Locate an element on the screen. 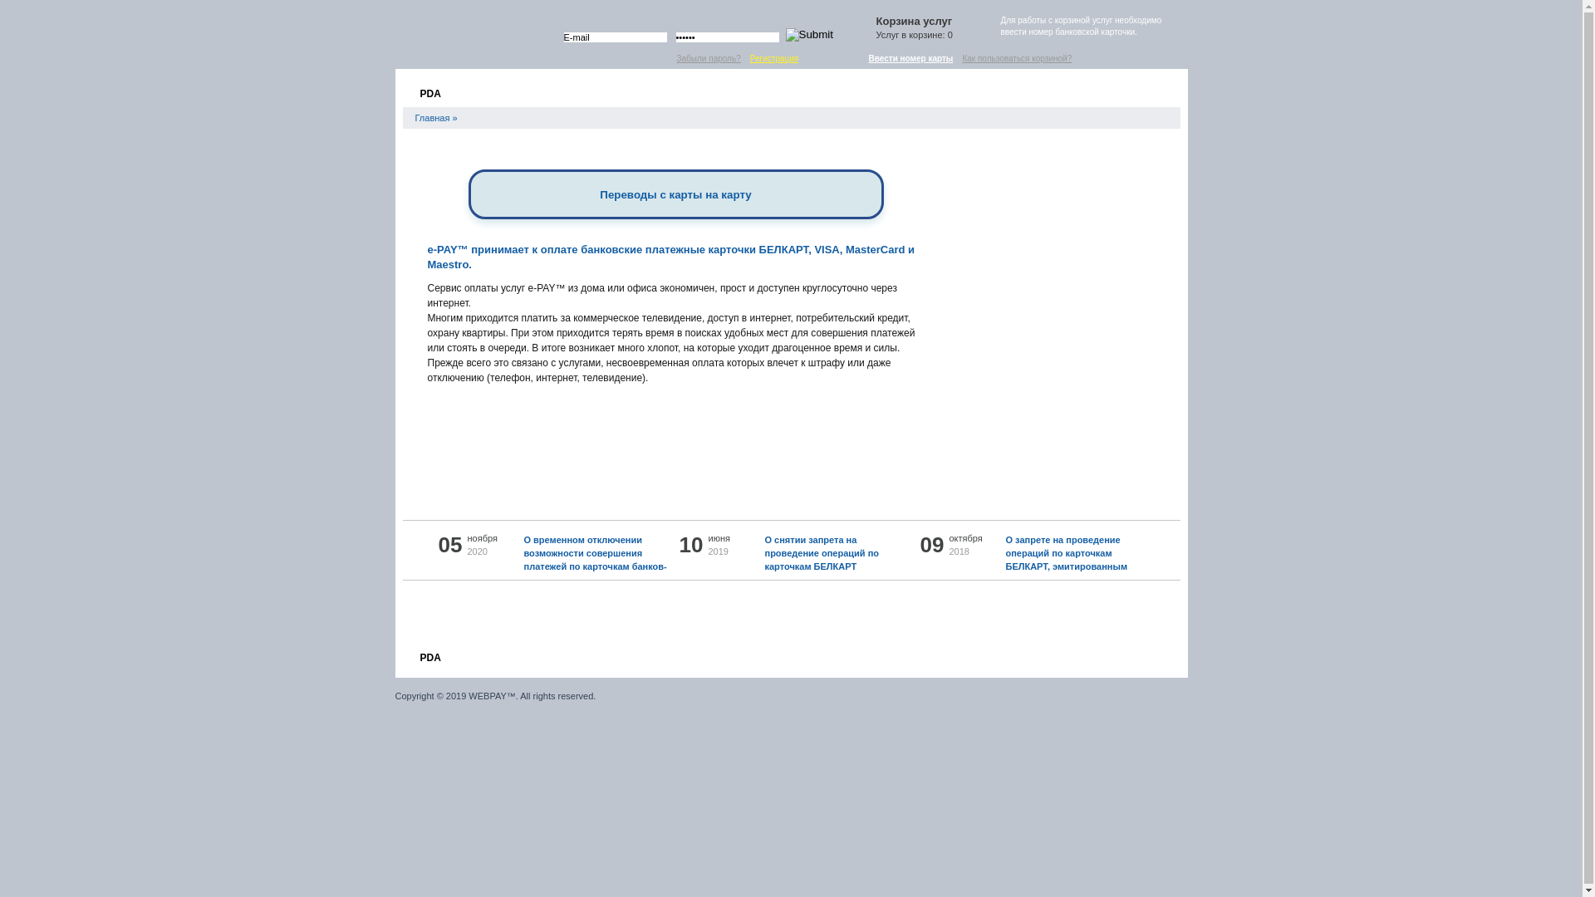  PDA is located at coordinates (429, 91).